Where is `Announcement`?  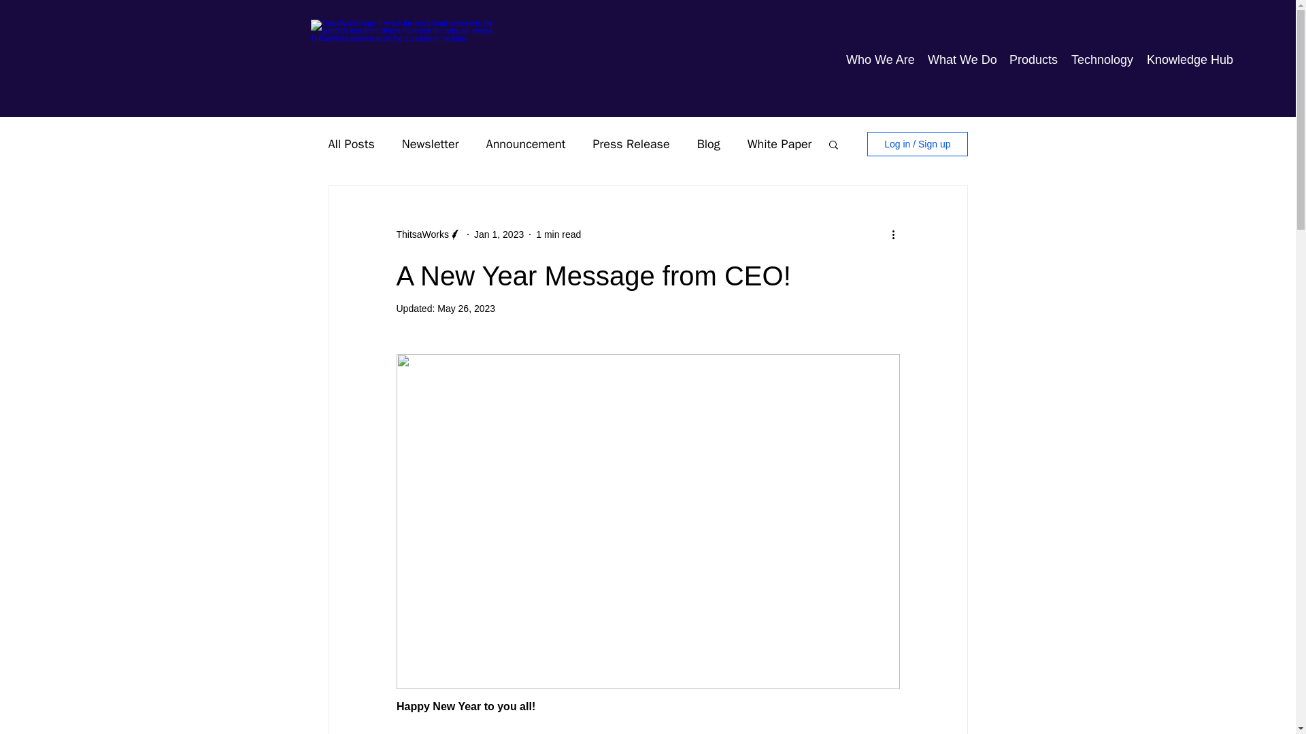
Announcement is located at coordinates (525, 143).